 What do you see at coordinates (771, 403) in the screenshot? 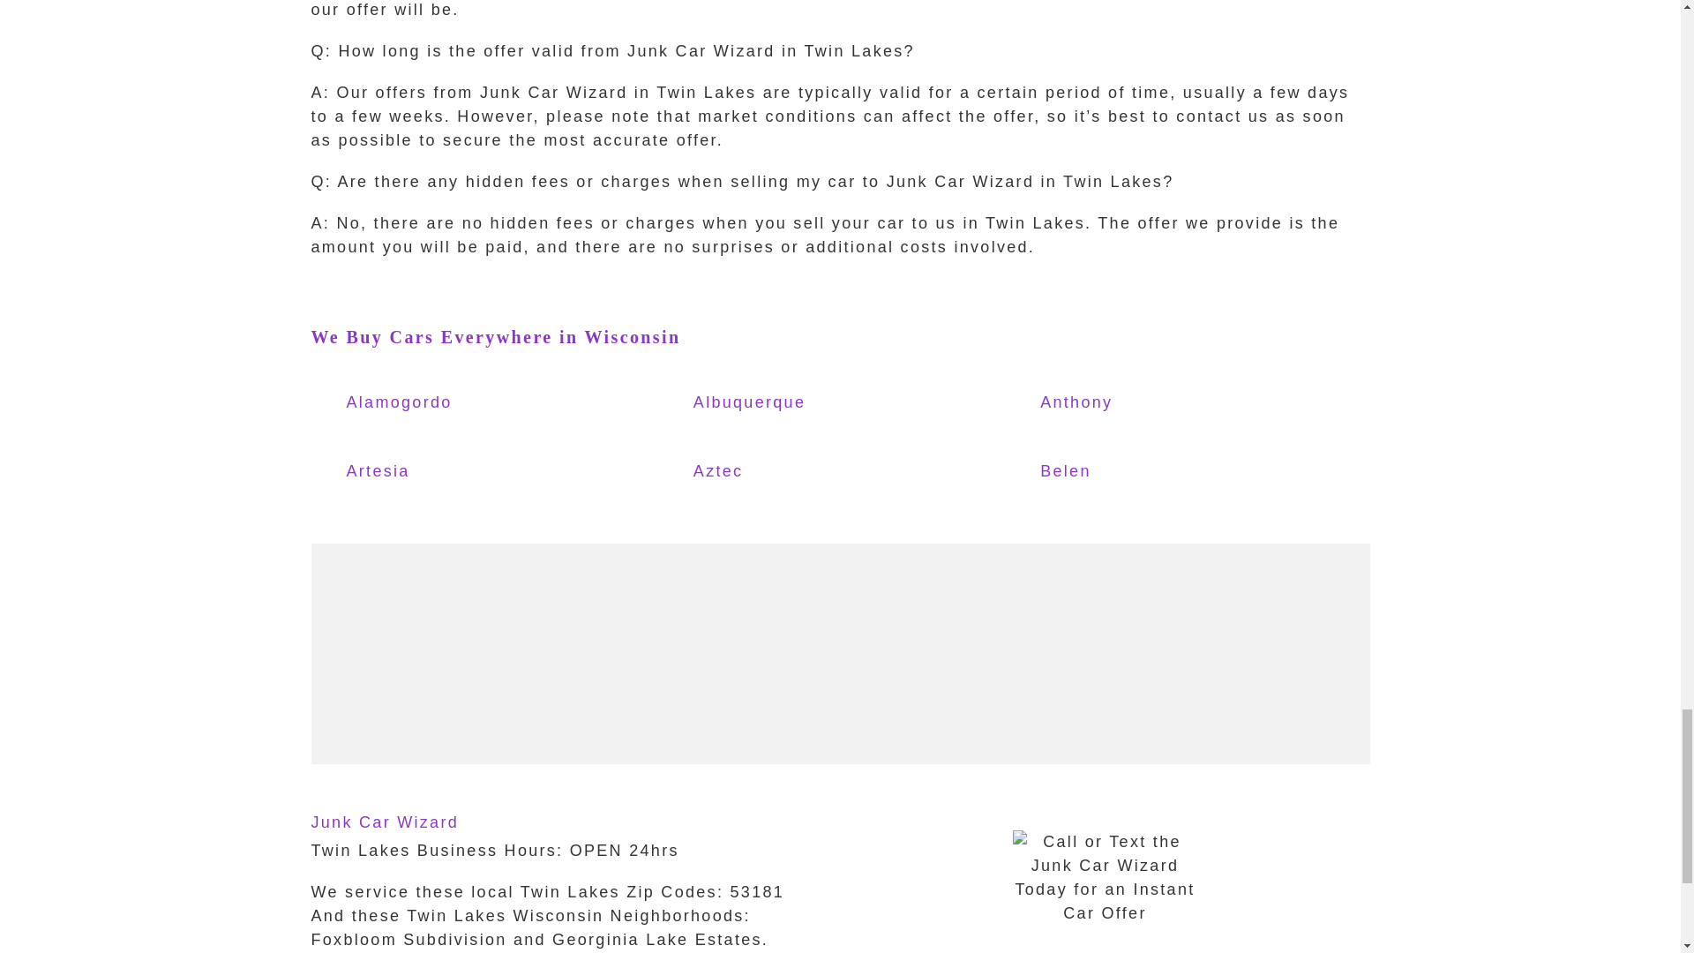
I see `We Buy Junk Cars in Albuquerque, NM` at bounding box center [771, 403].